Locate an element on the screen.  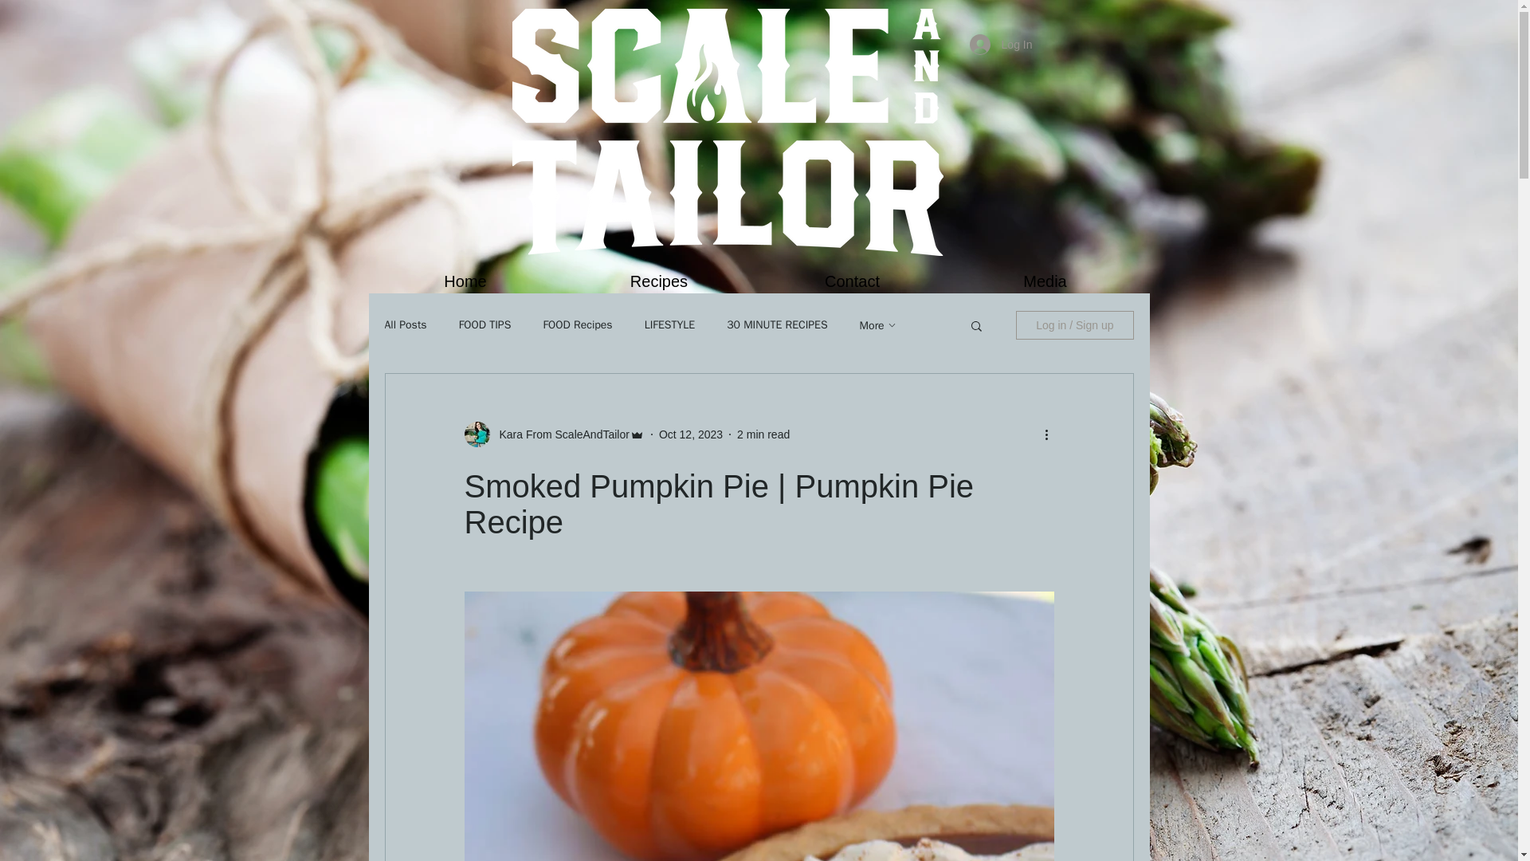
30 MINUTE RECIPES is located at coordinates (777, 324).